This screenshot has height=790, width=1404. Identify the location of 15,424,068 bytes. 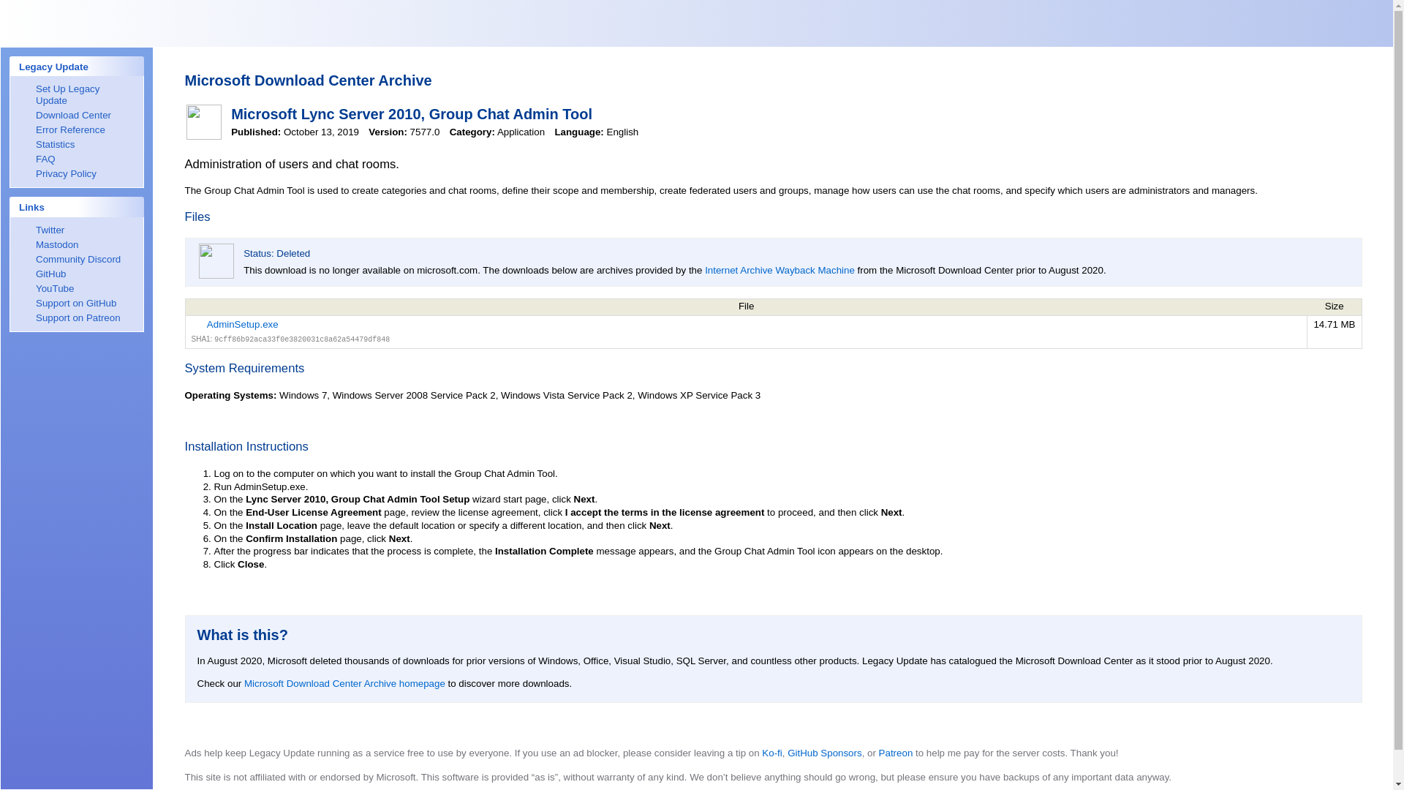
(1334, 325).